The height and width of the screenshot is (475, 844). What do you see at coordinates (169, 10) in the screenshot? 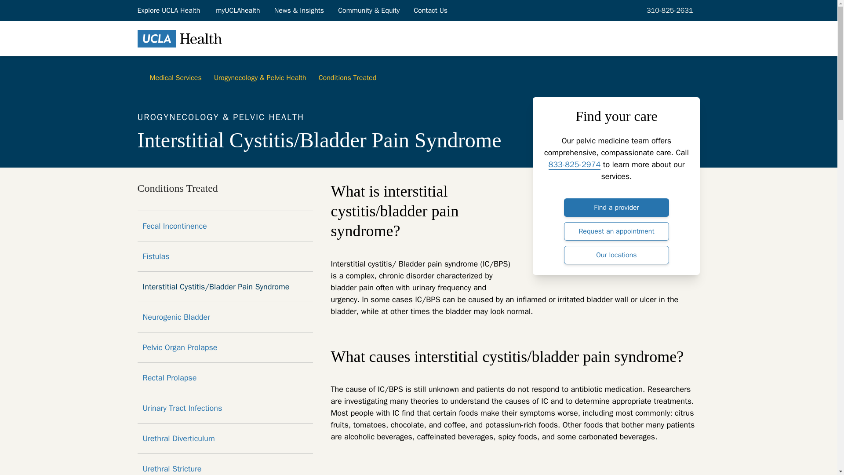
I see `Explore UCLA Health` at bounding box center [169, 10].